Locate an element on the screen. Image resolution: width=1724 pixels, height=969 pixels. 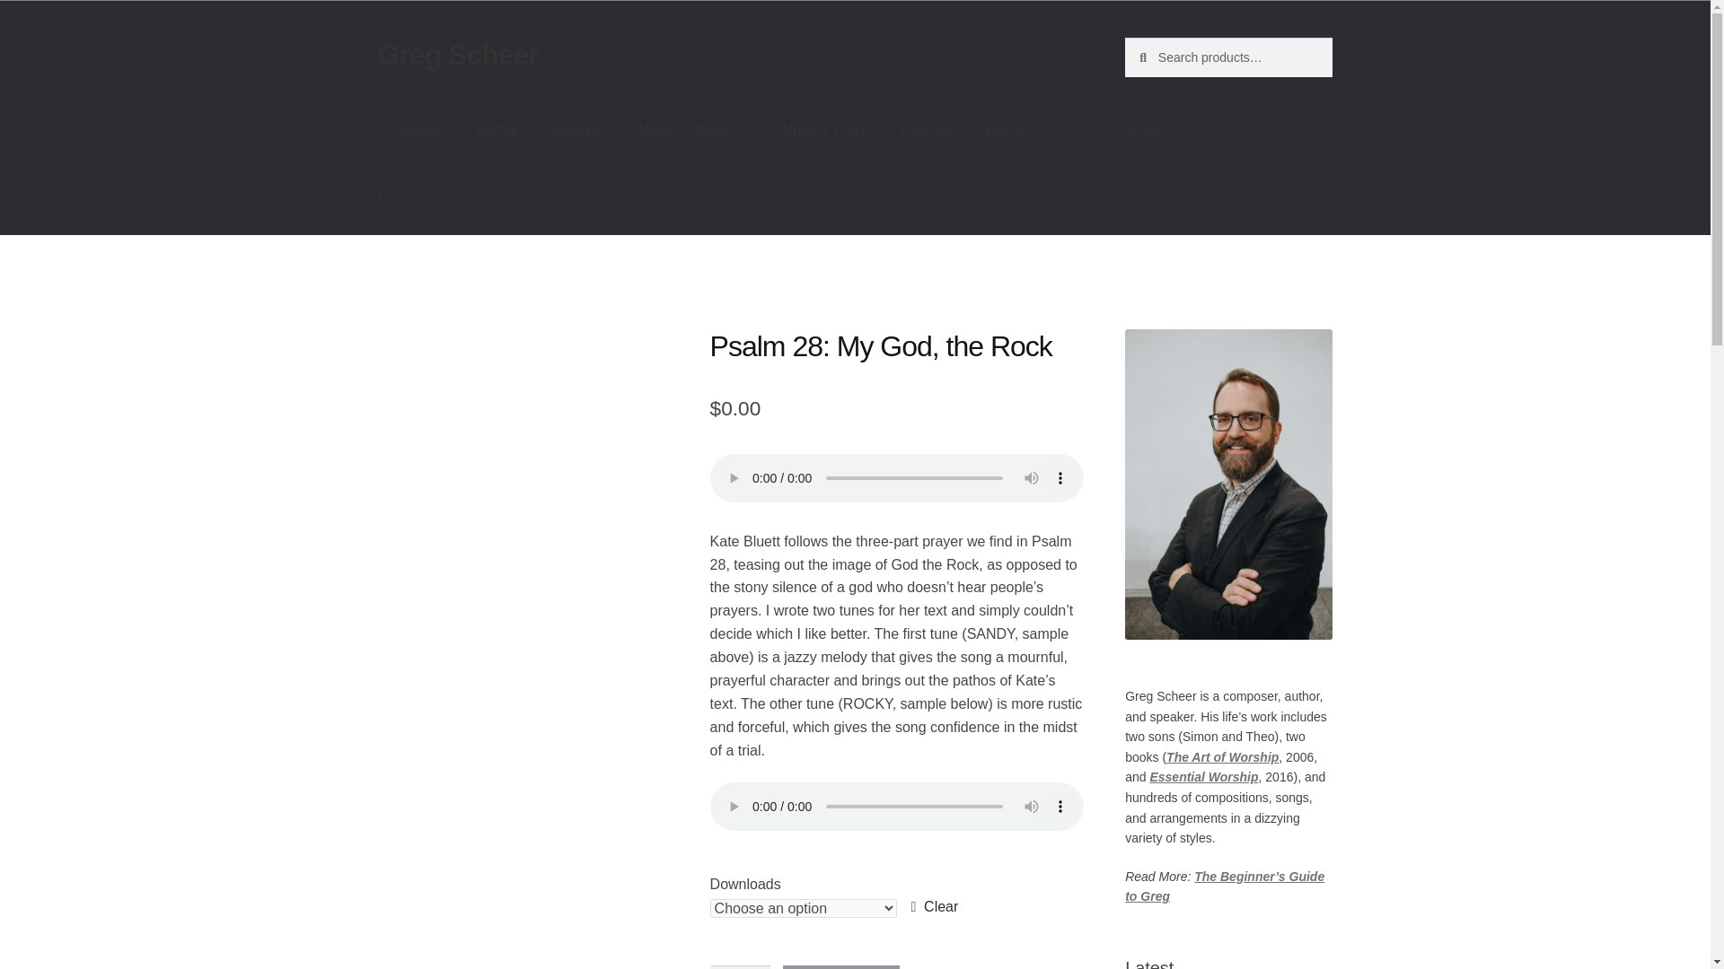
Greg Scheer is located at coordinates (458, 54).